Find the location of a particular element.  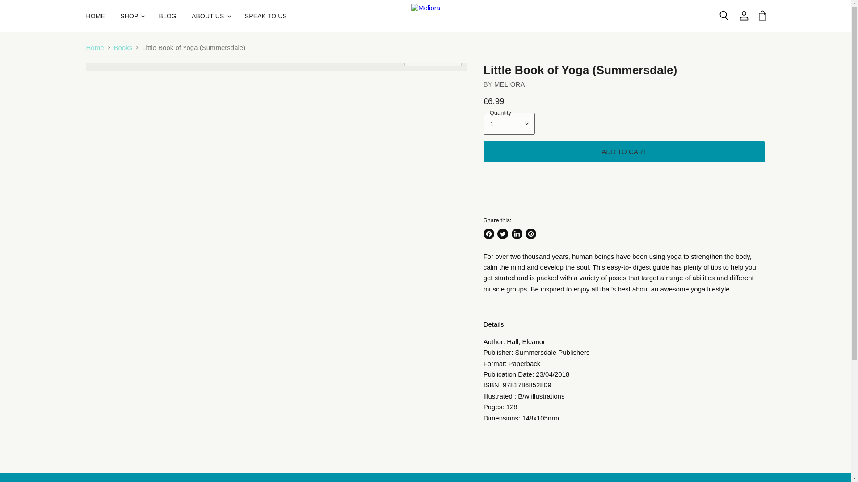

SHOP is located at coordinates (131, 16).